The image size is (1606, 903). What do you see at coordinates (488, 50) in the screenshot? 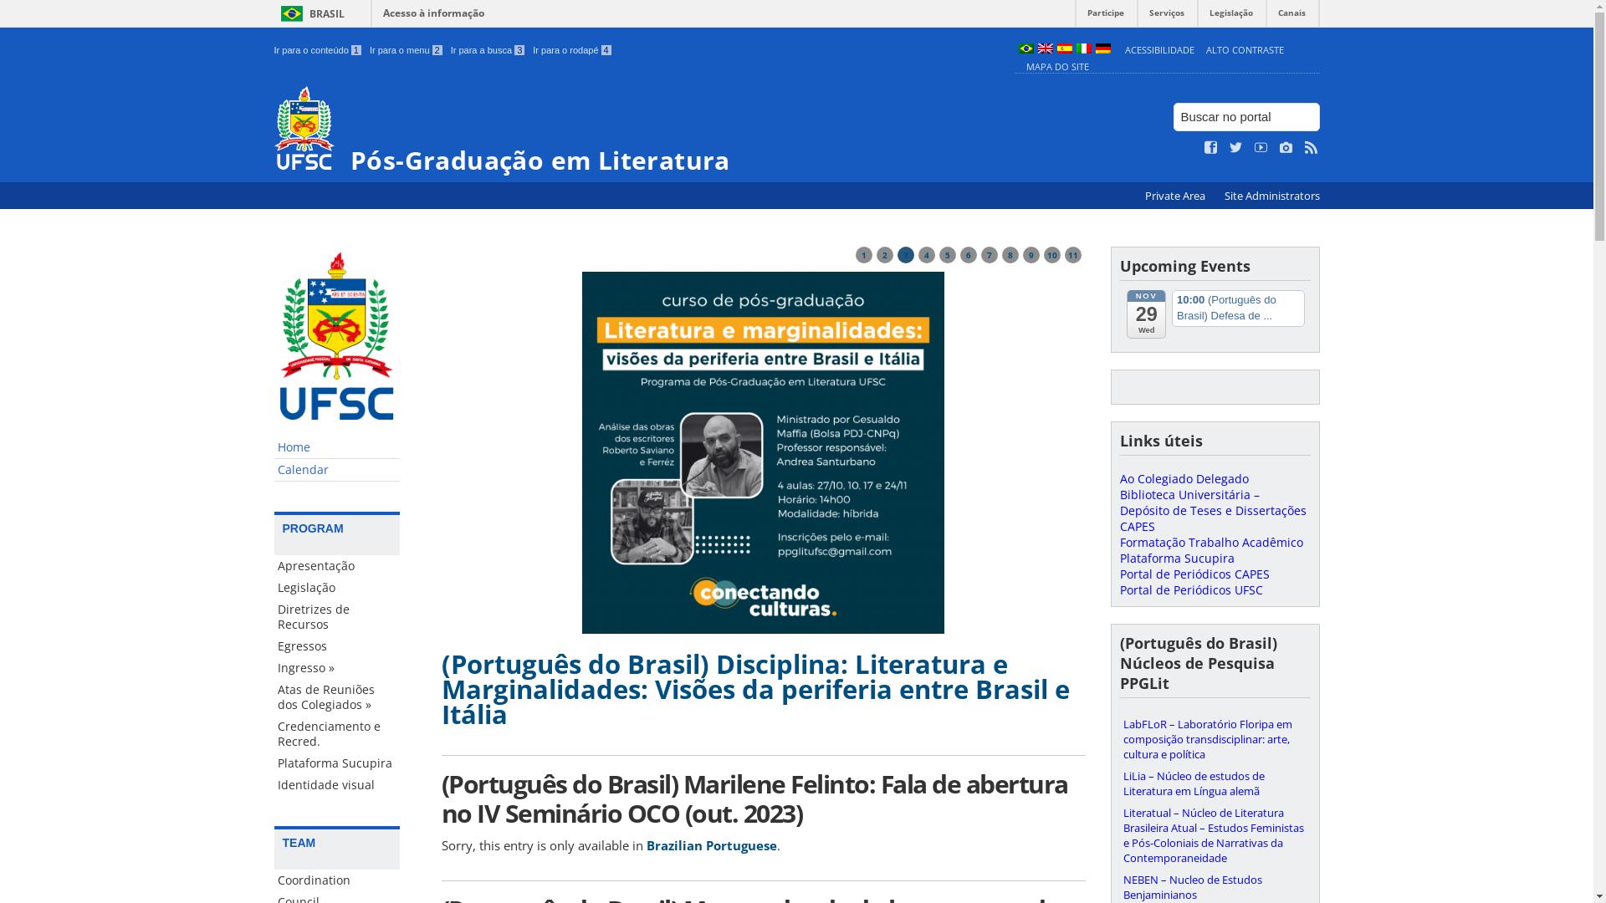
I see `Ir para a busca 3` at bounding box center [488, 50].